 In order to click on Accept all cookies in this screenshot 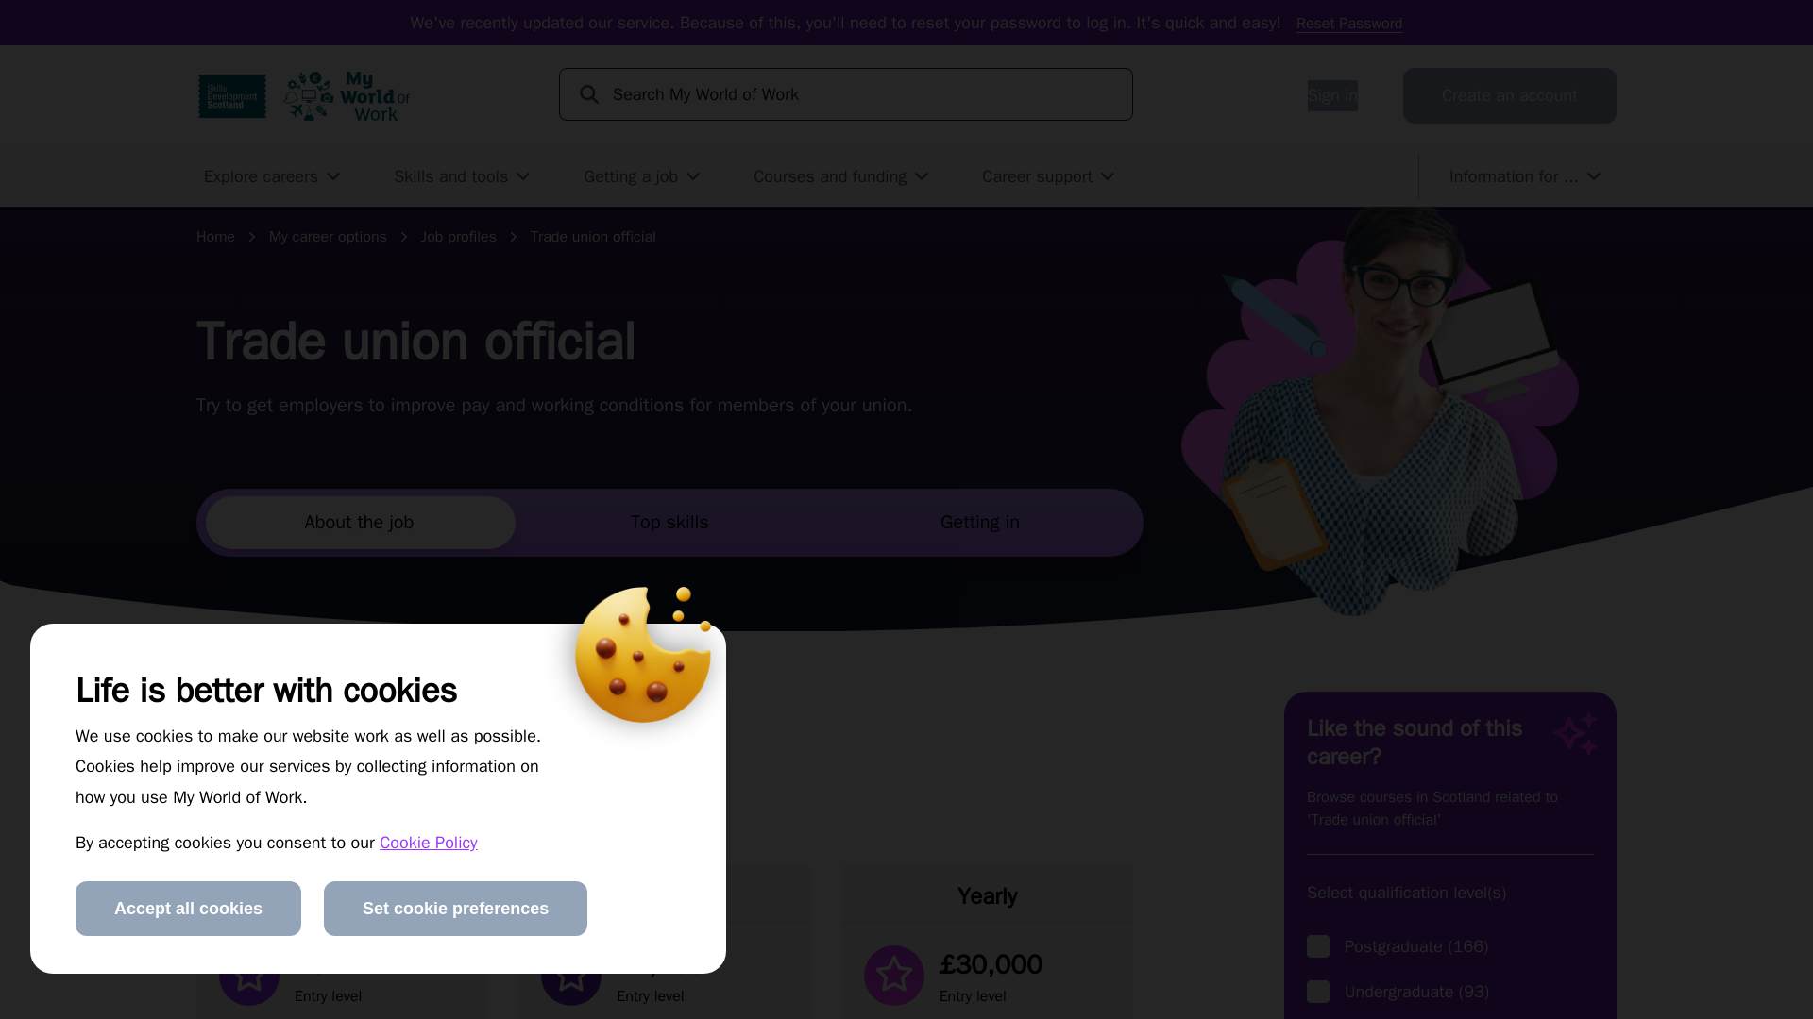, I will do `click(188, 909)`.